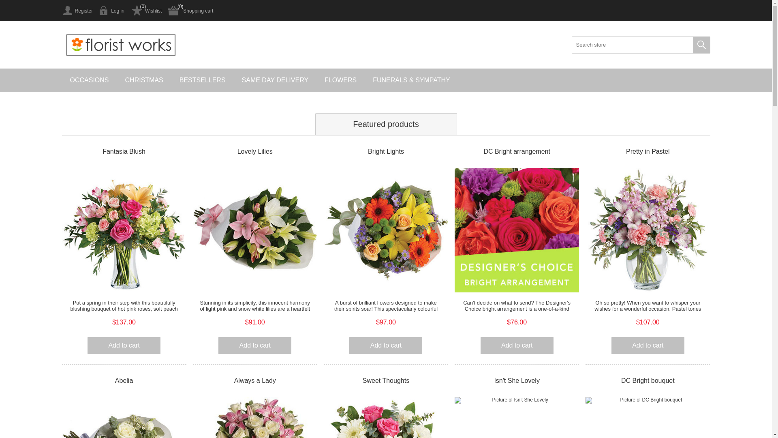 This screenshot has height=438, width=778. I want to click on FUNERALS & SYMPATHY, so click(412, 80).